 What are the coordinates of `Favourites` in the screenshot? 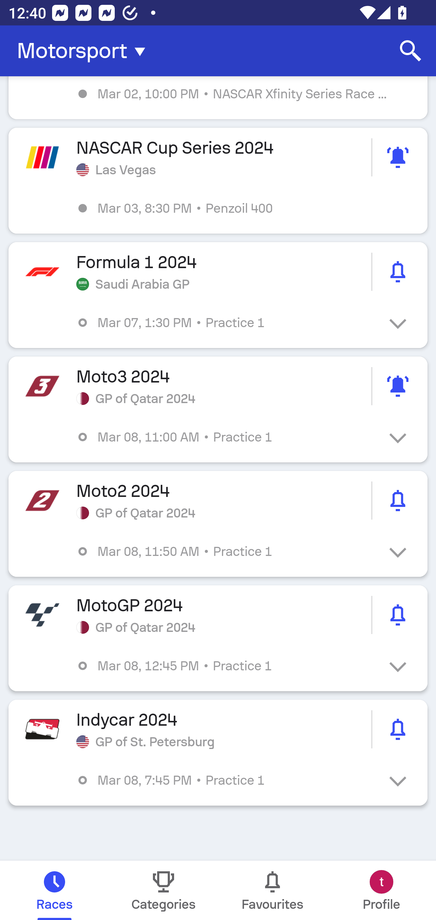 It's located at (272, 890).